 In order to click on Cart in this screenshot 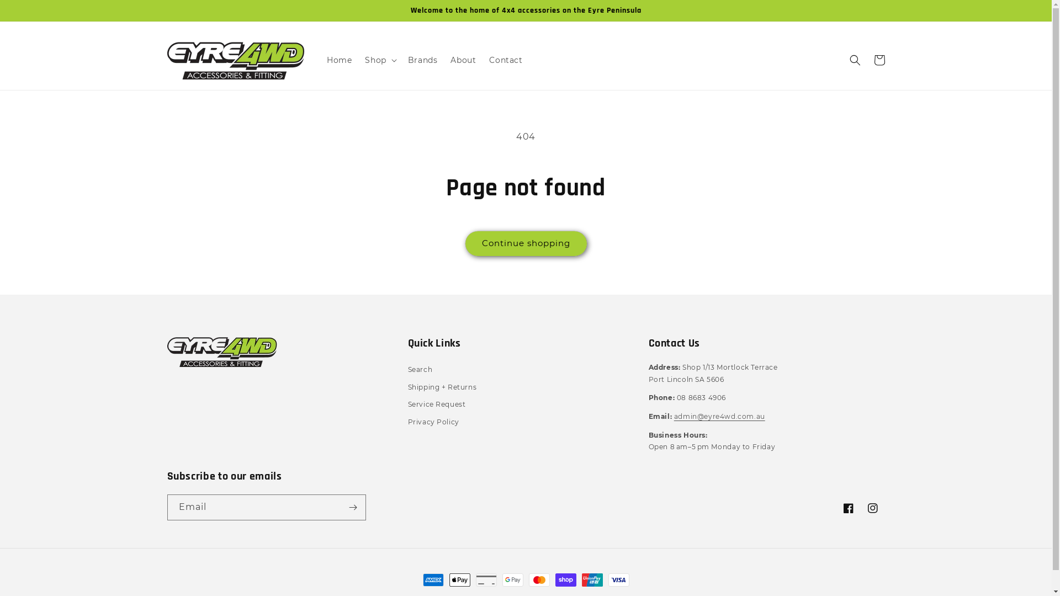, I will do `click(879, 60)`.